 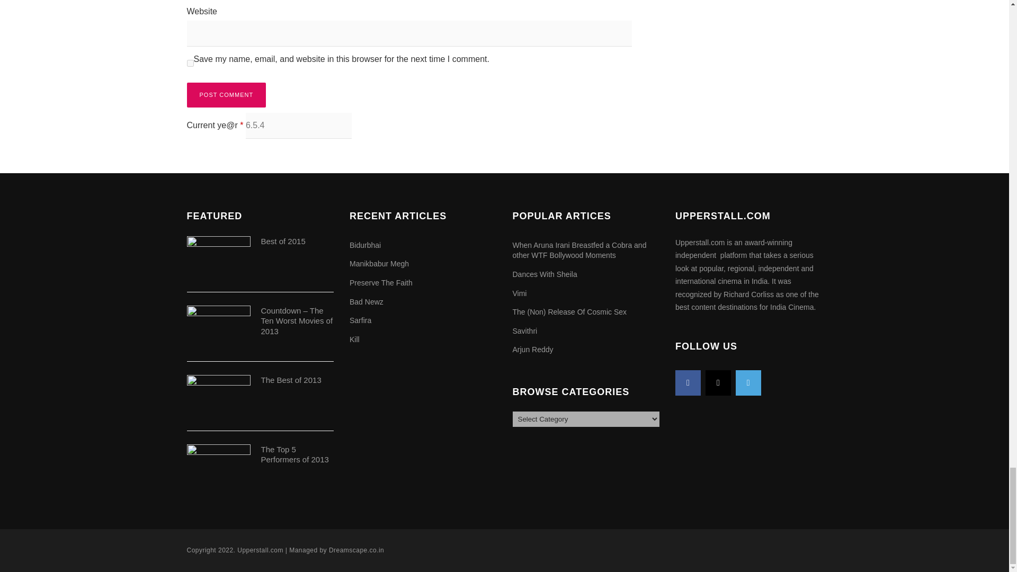 What do you see at coordinates (290, 379) in the screenshot?
I see `View The Best of 2013` at bounding box center [290, 379].